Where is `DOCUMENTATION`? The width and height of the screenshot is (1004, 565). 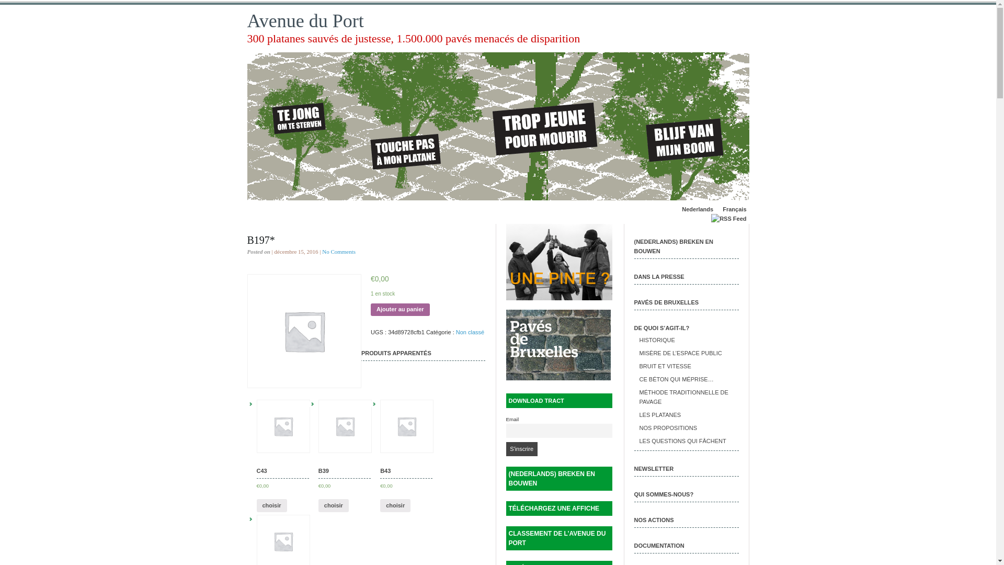 DOCUMENTATION is located at coordinates (659, 546).